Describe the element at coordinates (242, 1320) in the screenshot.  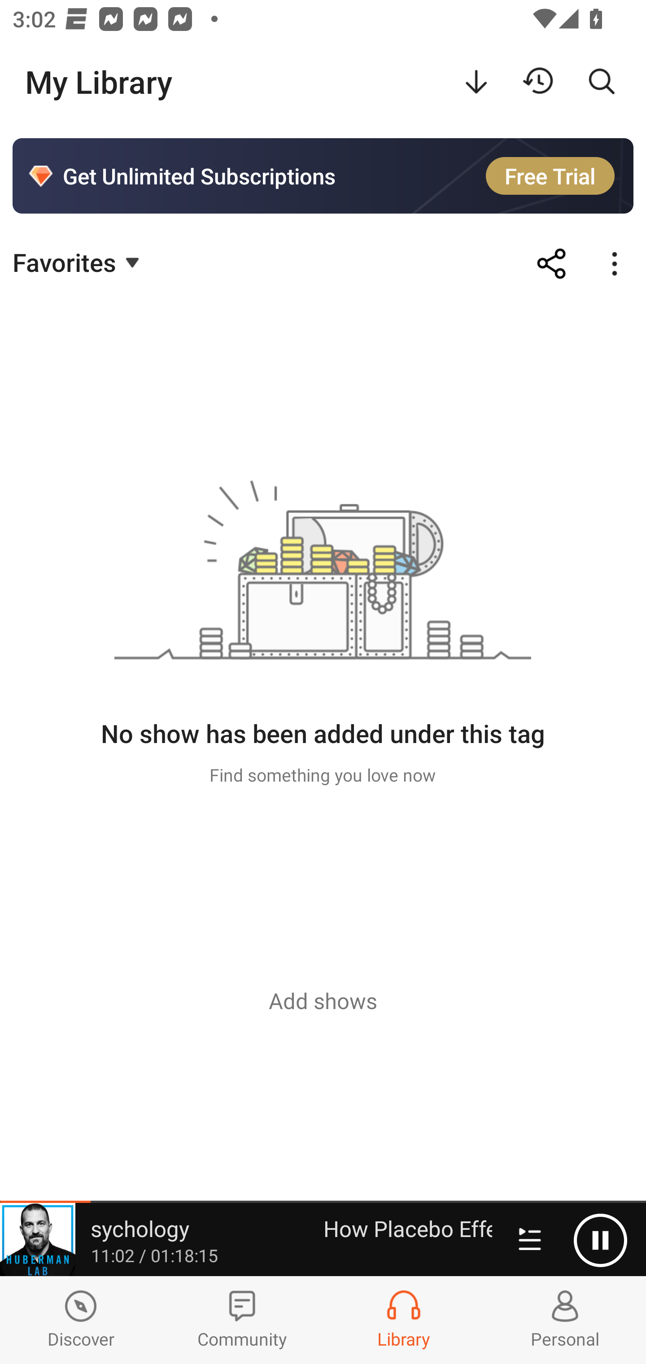
I see `Community` at that location.